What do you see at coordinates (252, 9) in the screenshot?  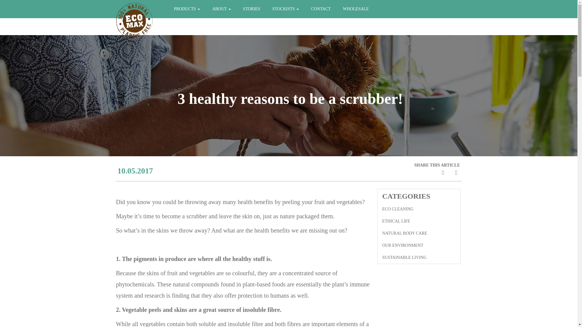 I see `STORIES` at bounding box center [252, 9].